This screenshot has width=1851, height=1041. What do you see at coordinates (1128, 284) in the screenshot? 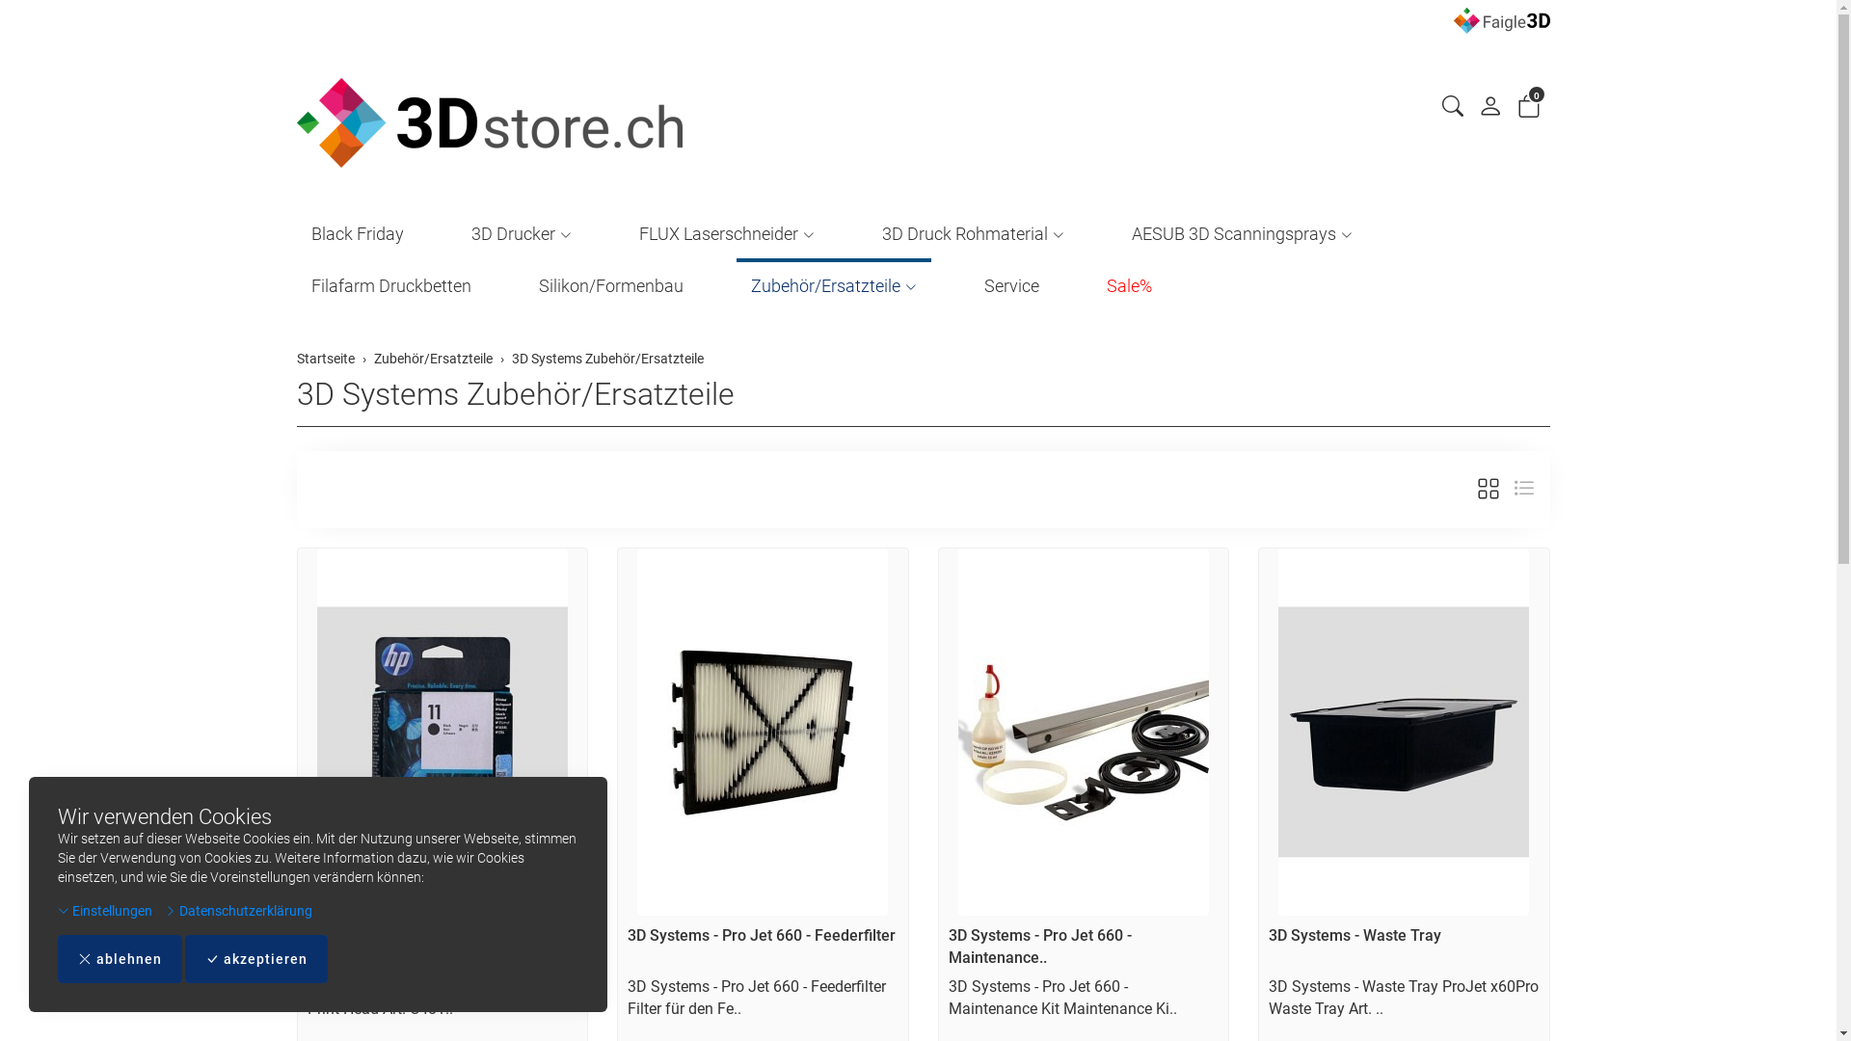
I see `Sale%` at bounding box center [1128, 284].